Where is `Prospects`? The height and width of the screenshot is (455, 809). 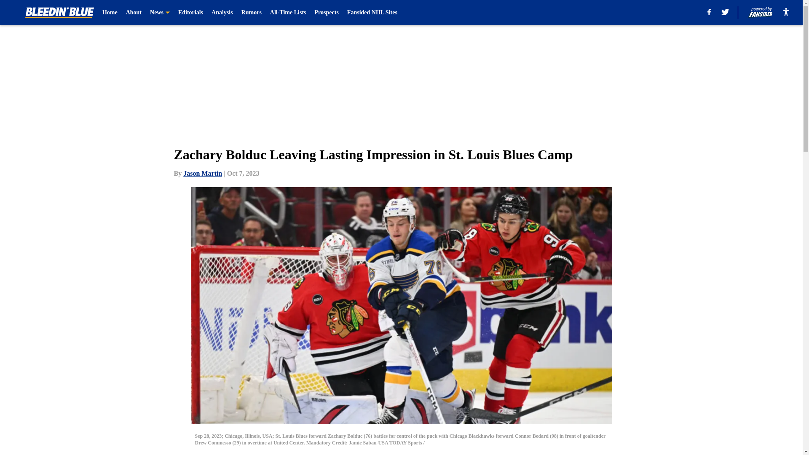
Prospects is located at coordinates (327, 13).